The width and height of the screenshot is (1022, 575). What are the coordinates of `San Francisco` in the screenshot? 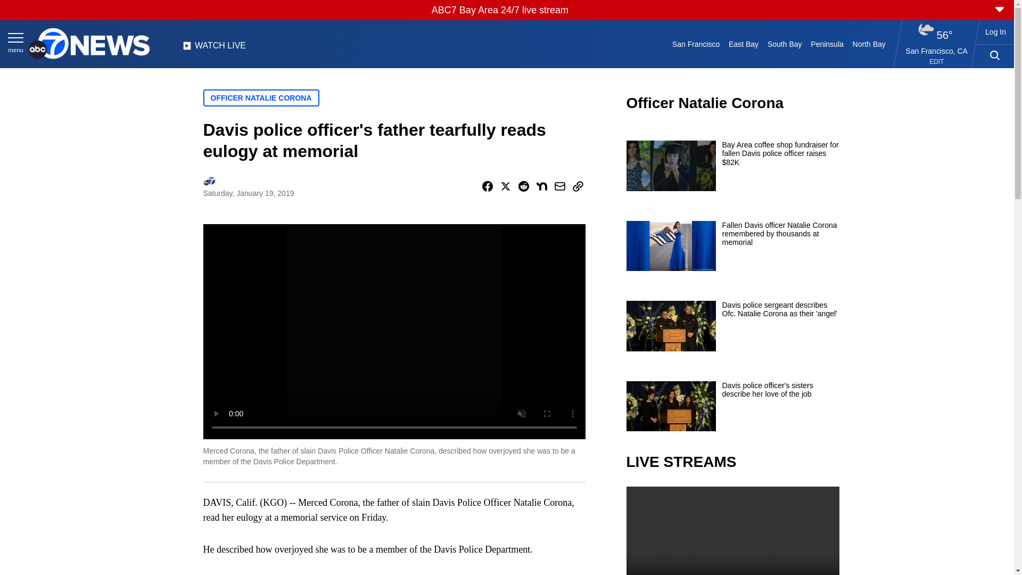 It's located at (695, 44).